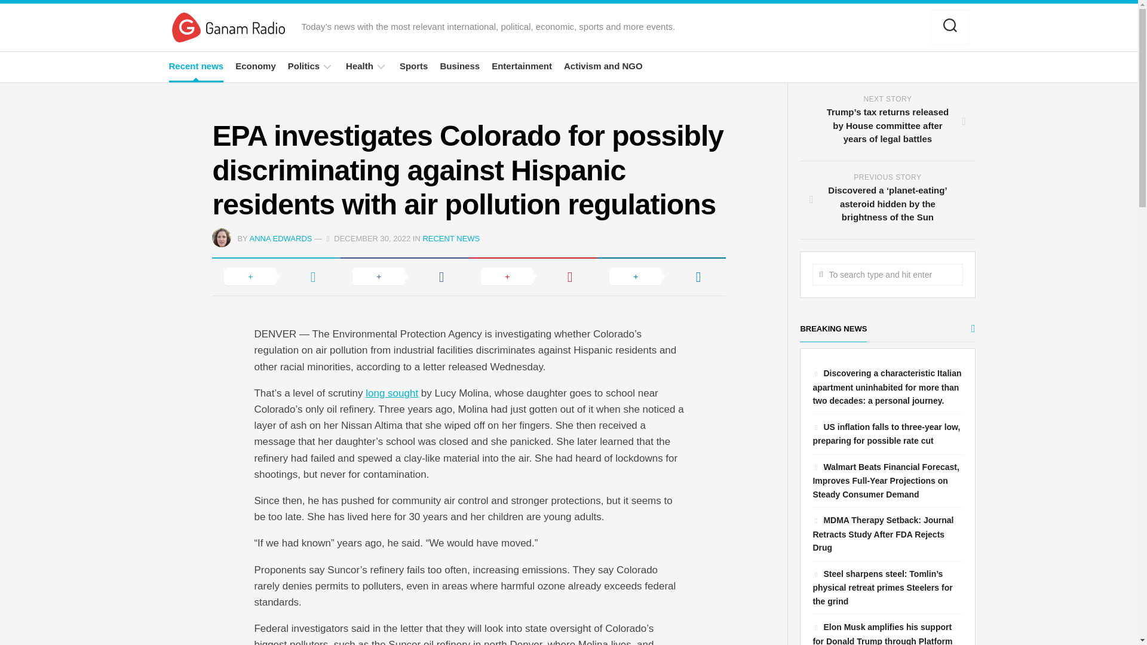 The width and height of the screenshot is (1147, 645). Describe the element at coordinates (887, 275) in the screenshot. I see `To search type and hit enter` at that location.